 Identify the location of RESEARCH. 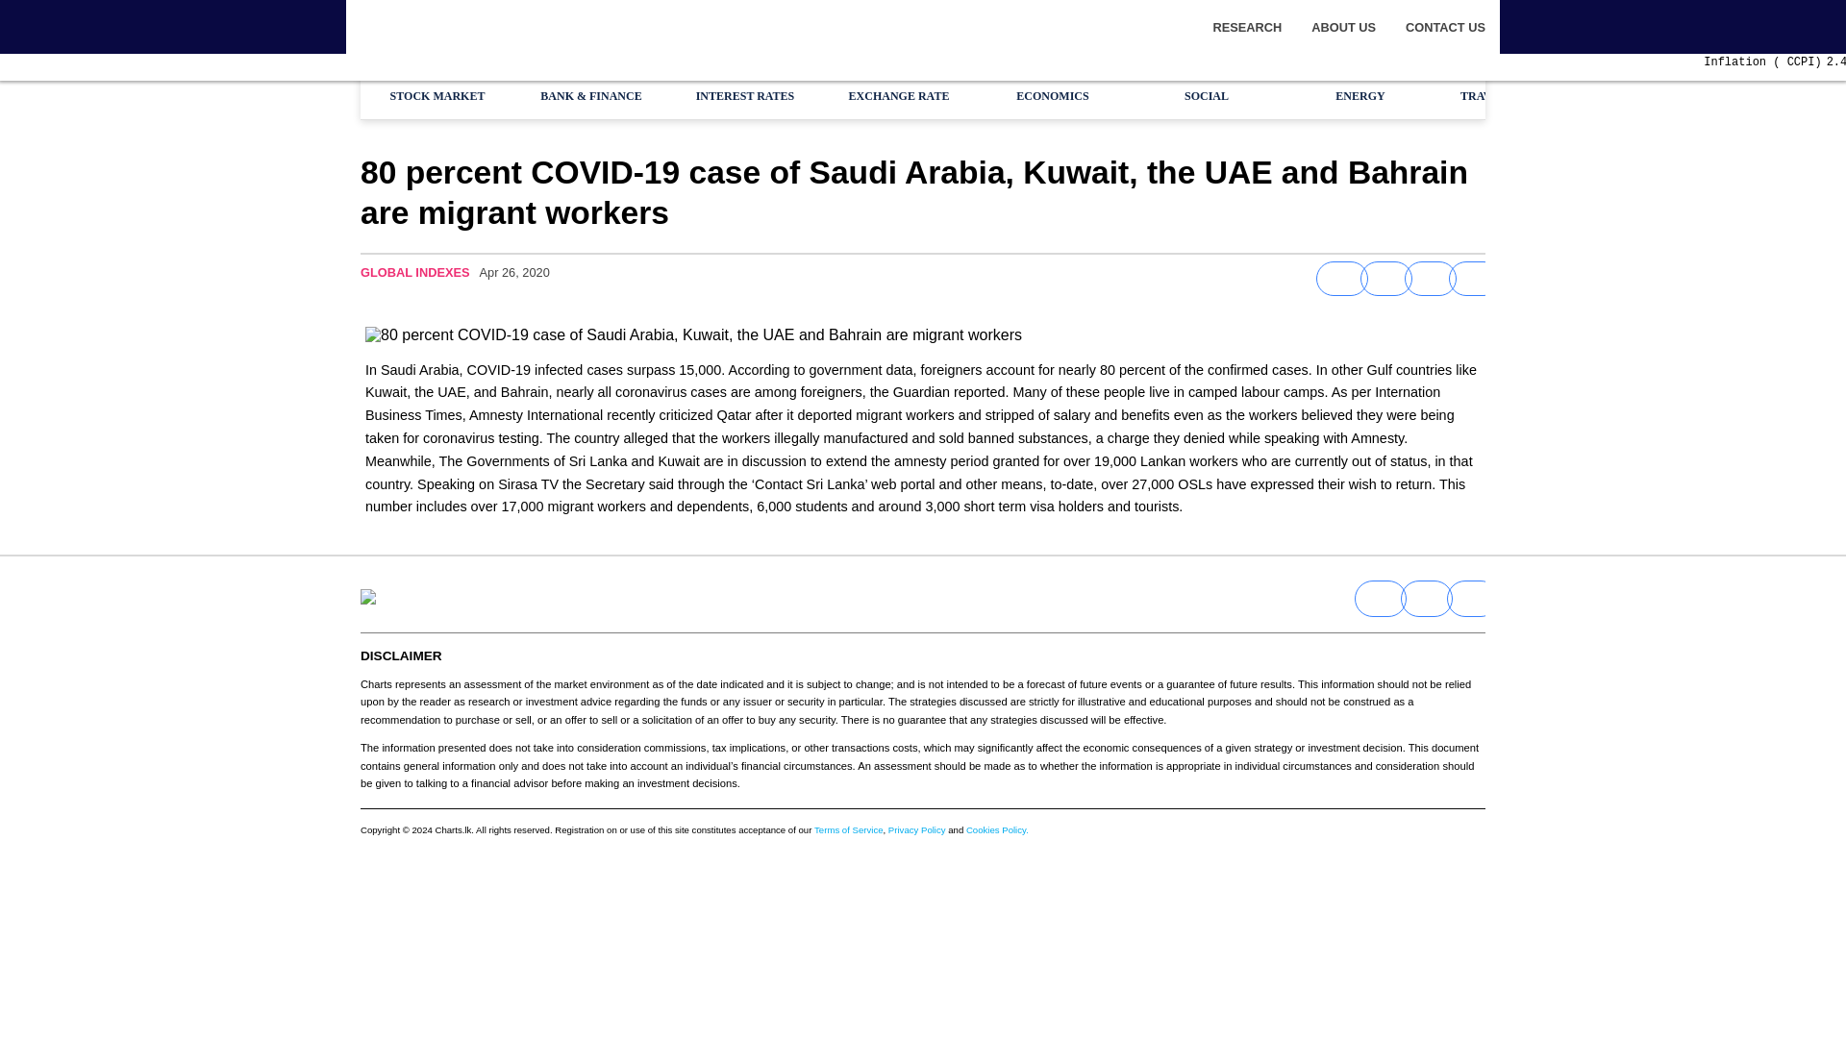
(1261, 26).